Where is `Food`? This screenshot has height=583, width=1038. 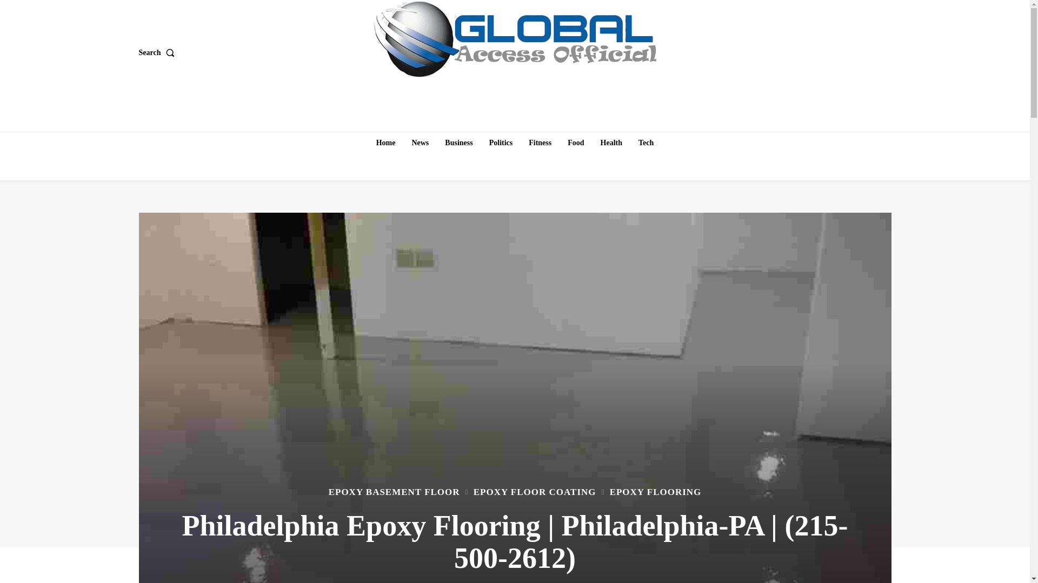 Food is located at coordinates (576, 143).